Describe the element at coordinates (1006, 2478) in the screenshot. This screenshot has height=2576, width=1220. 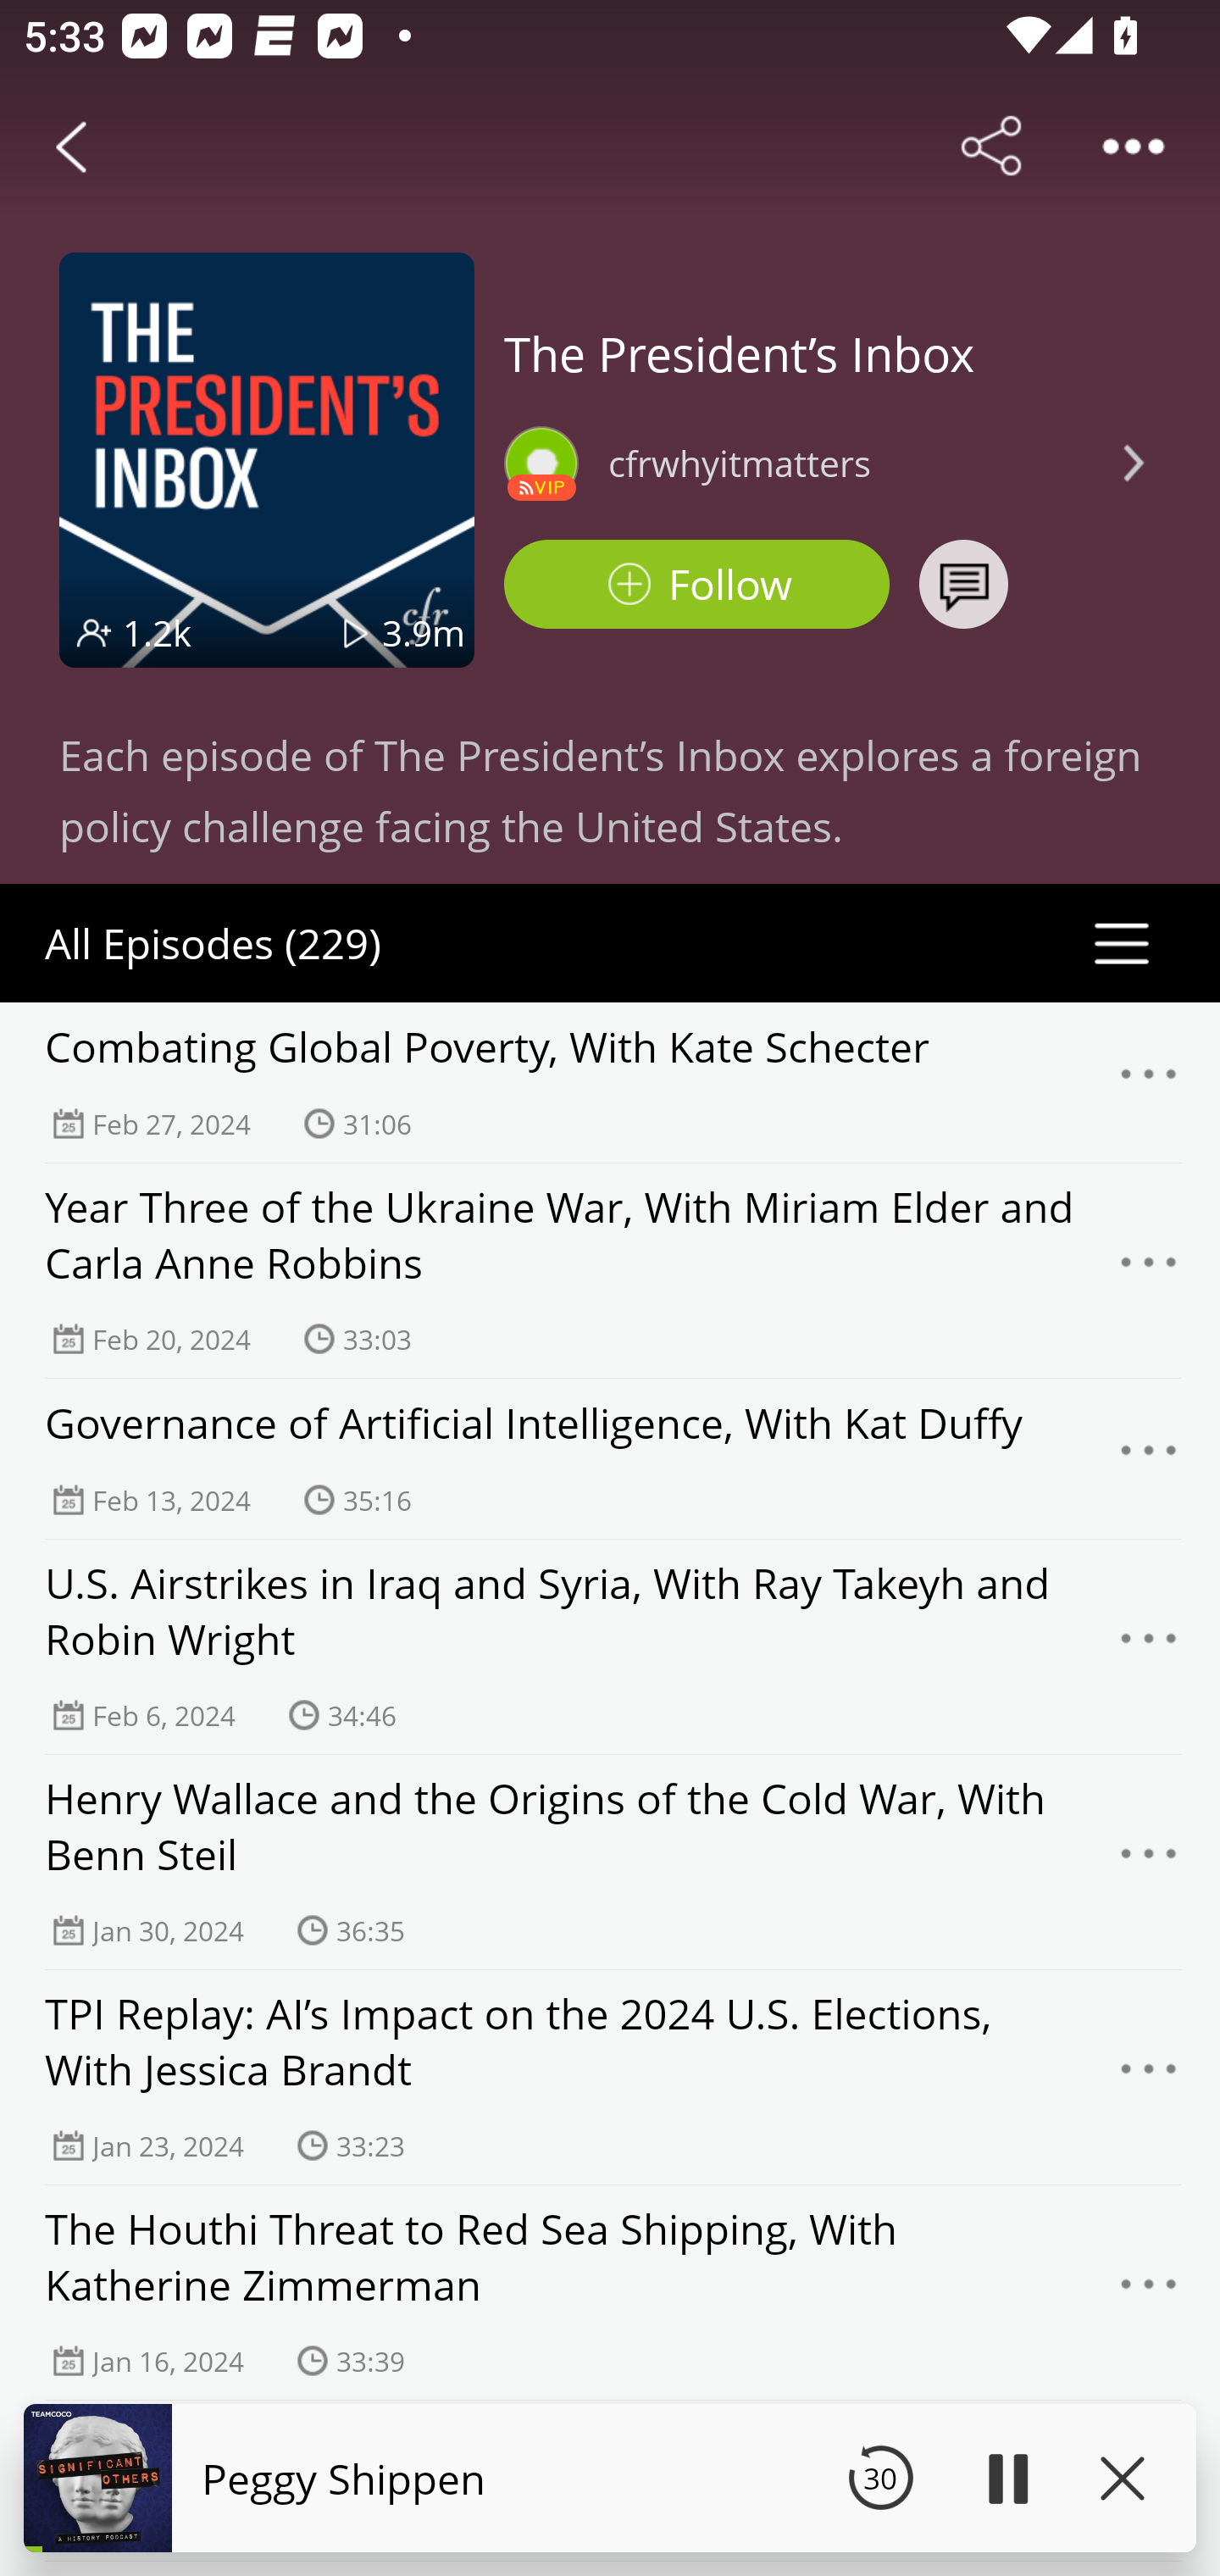
I see `Play` at that location.